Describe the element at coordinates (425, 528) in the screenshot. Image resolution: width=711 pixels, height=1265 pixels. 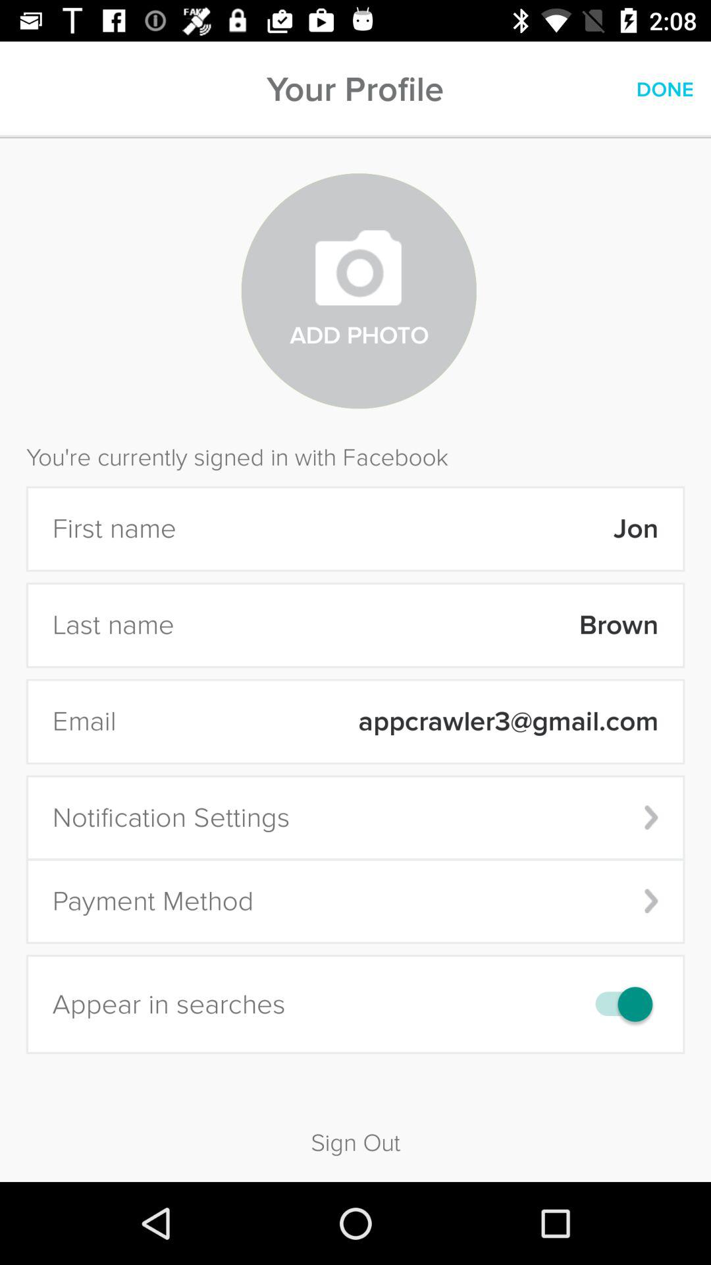
I see `choose the icon below the you re currently icon` at that location.